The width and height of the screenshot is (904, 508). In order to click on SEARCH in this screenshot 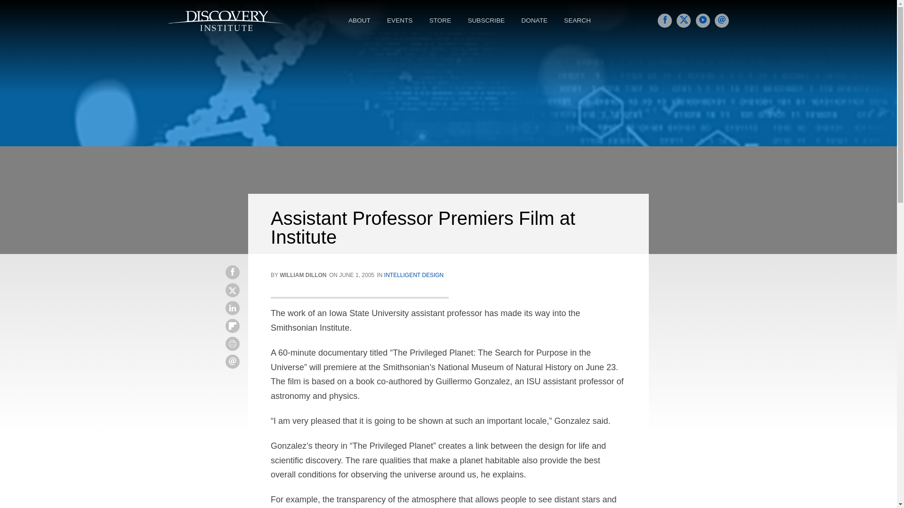, I will do `click(578, 21)`.